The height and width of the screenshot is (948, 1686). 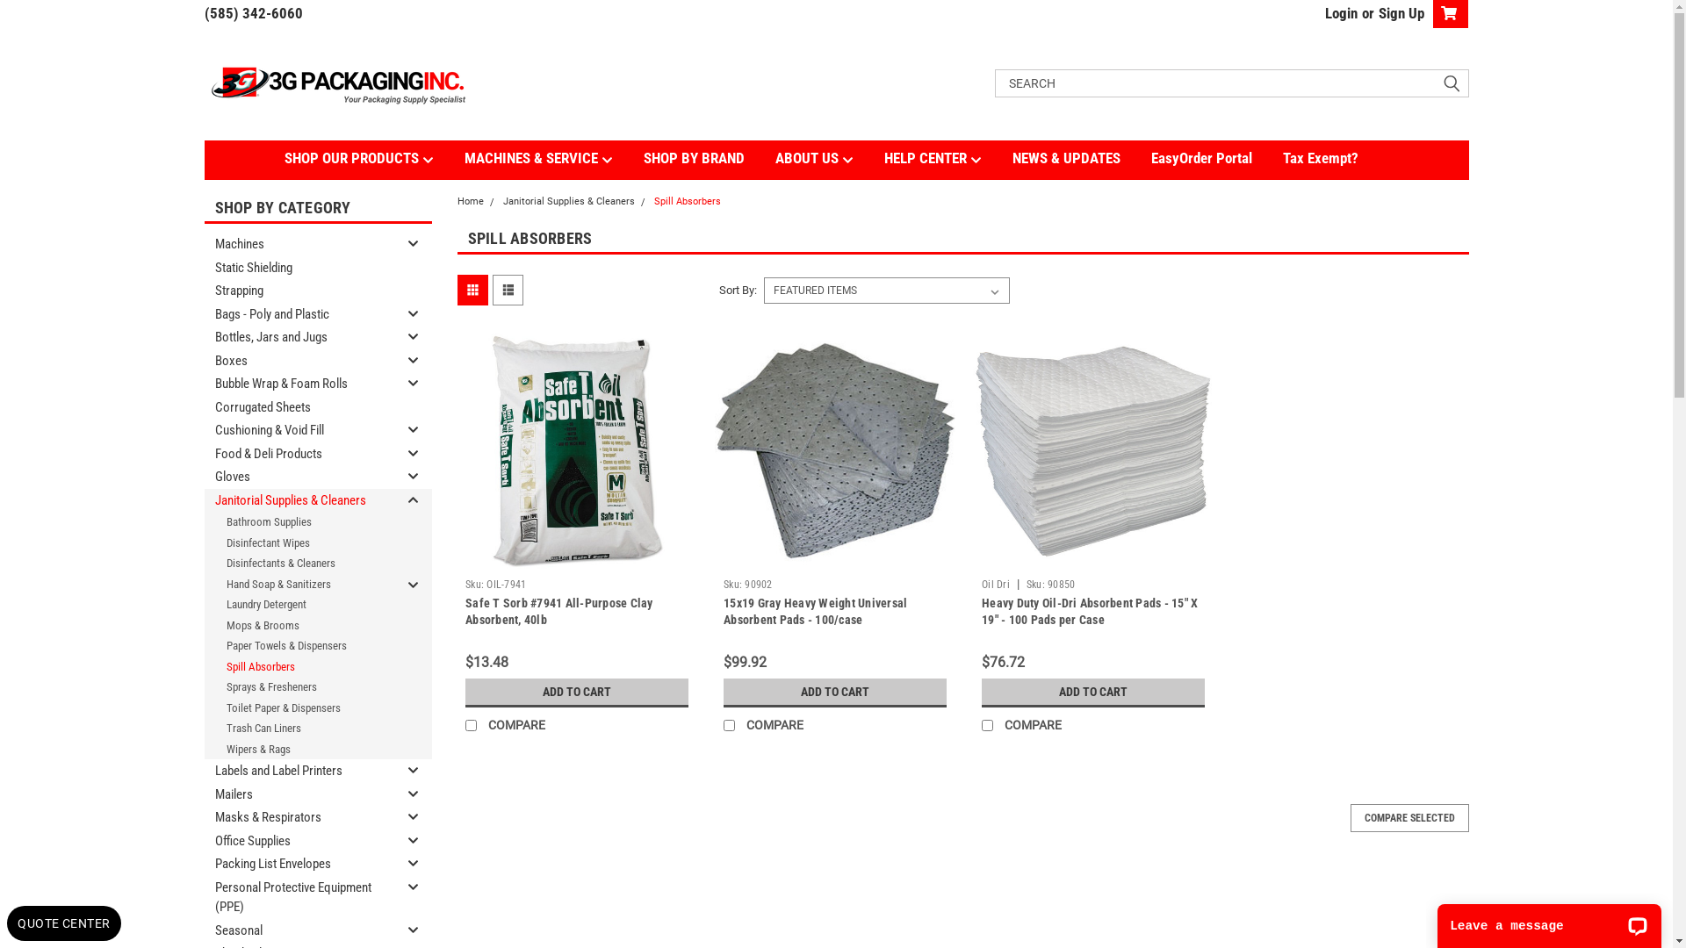 I want to click on 15x19 Gray Heavy Weight Universal Absorbent Pads - 100/case, so click(x=835, y=450).